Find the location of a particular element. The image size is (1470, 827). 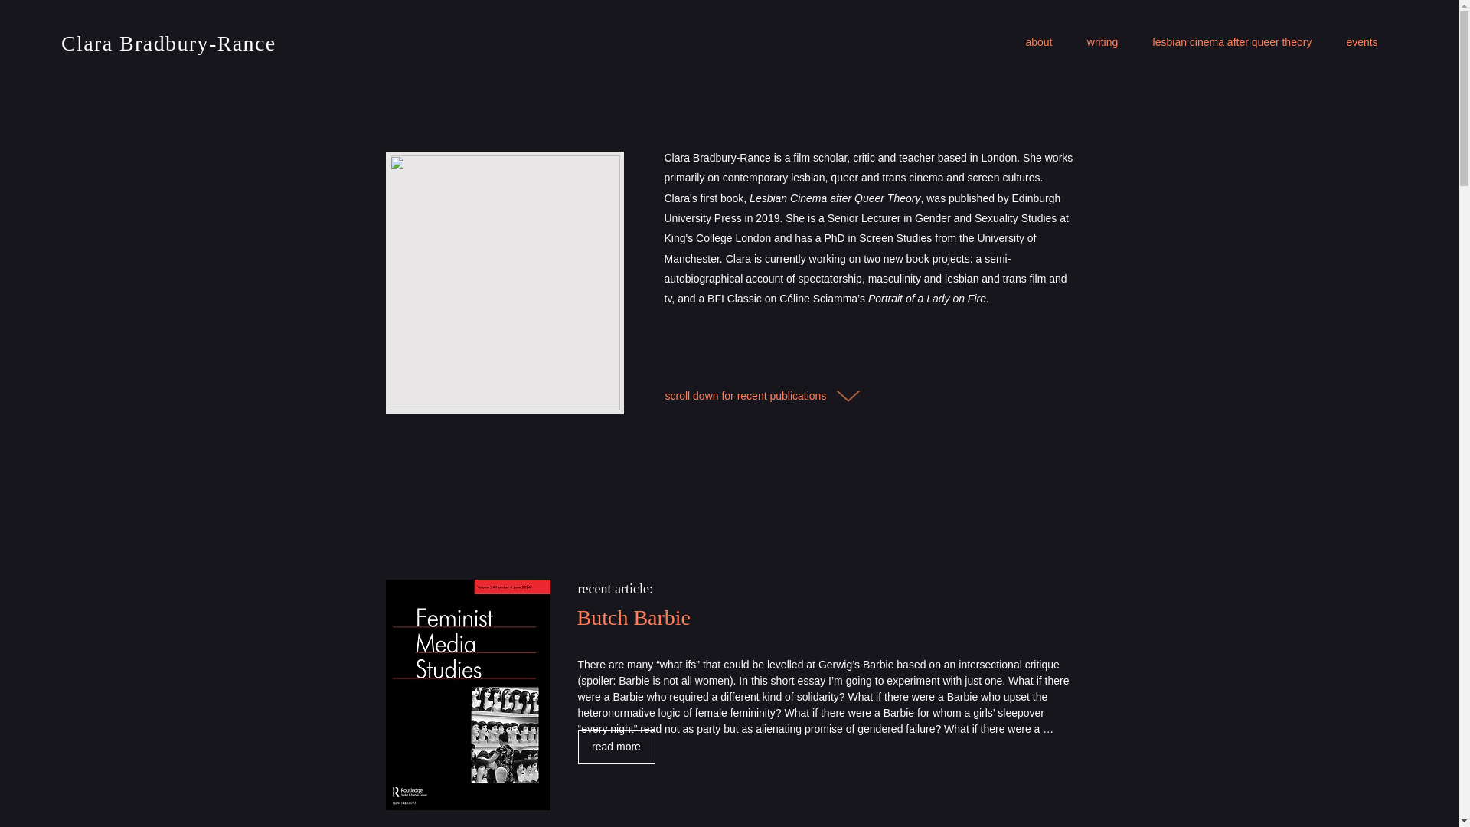

writing is located at coordinates (1102, 41).